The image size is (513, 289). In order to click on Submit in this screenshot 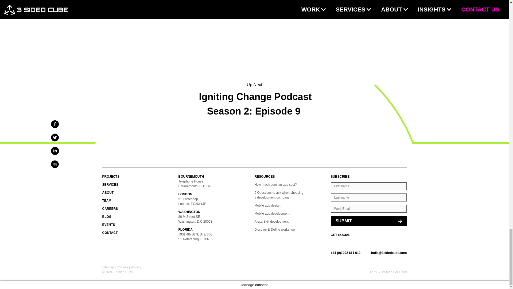, I will do `click(369, 221)`.